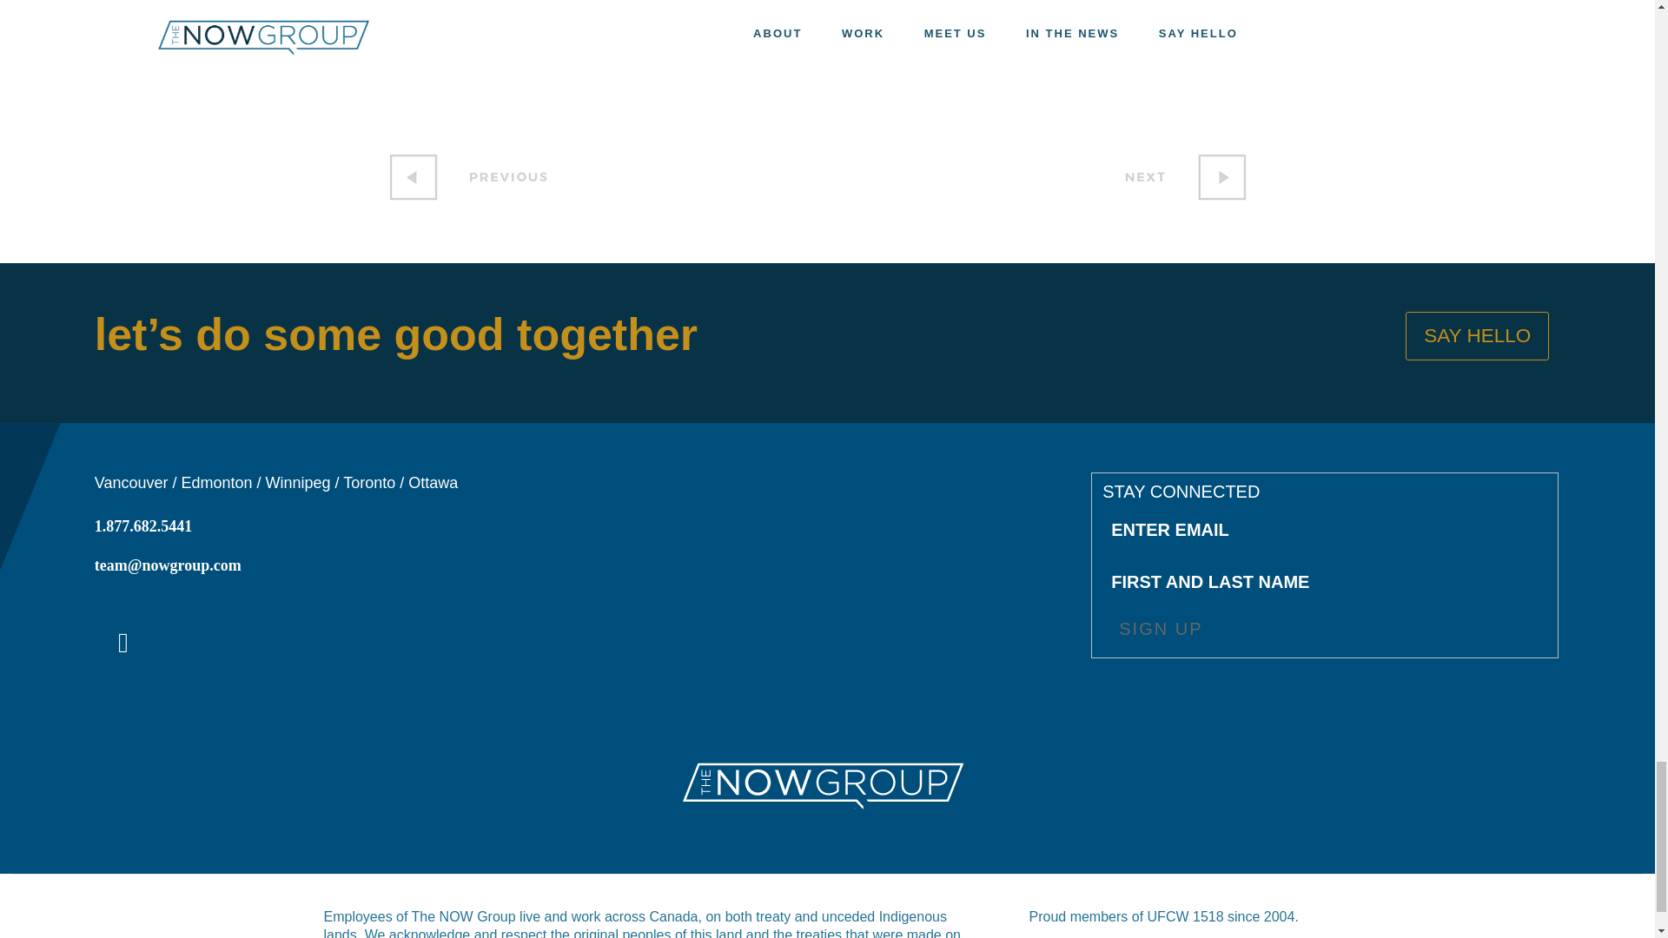  What do you see at coordinates (1477, 335) in the screenshot?
I see `SAY HELLO` at bounding box center [1477, 335].